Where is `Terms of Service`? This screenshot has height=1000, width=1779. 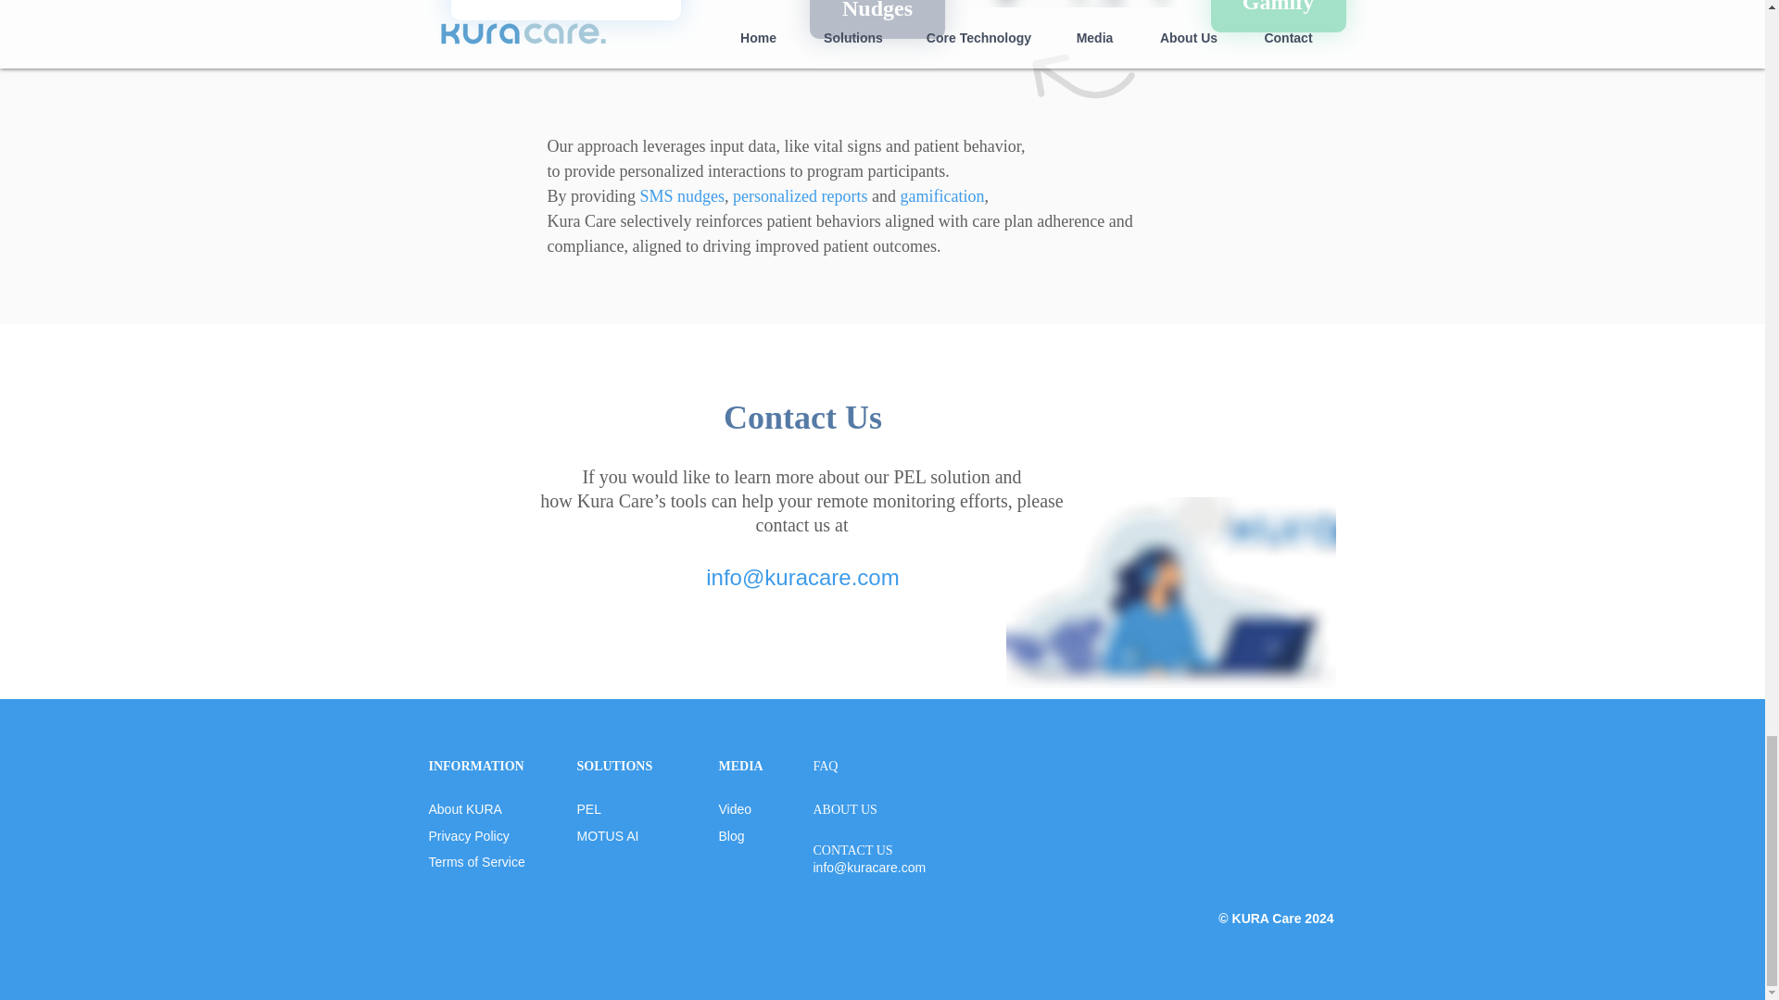 Terms of Service is located at coordinates (476, 861).